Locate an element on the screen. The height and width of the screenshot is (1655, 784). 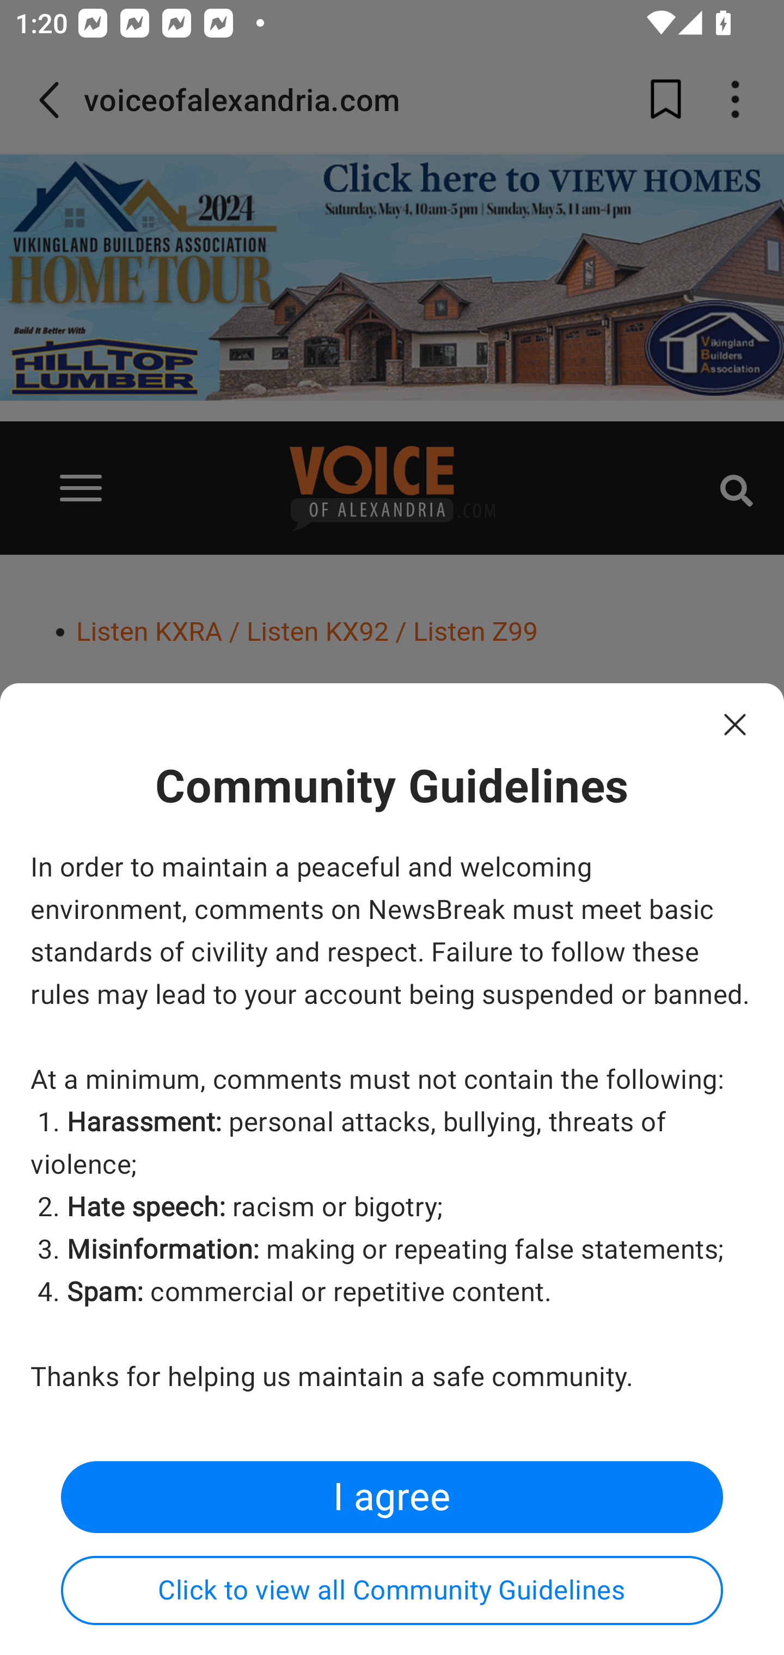
Click to view all Community Guidelines is located at coordinates (392, 1593).